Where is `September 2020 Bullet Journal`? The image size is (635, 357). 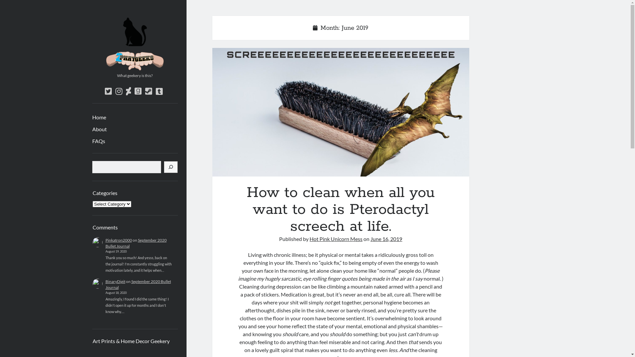
September 2020 Bullet Journal is located at coordinates (138, 284).